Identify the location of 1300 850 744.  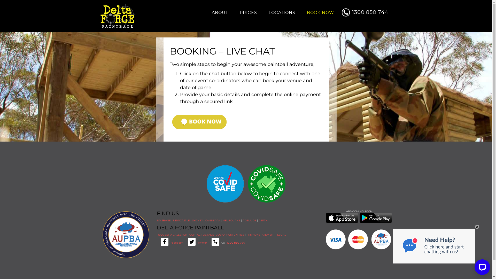
(236, 243).